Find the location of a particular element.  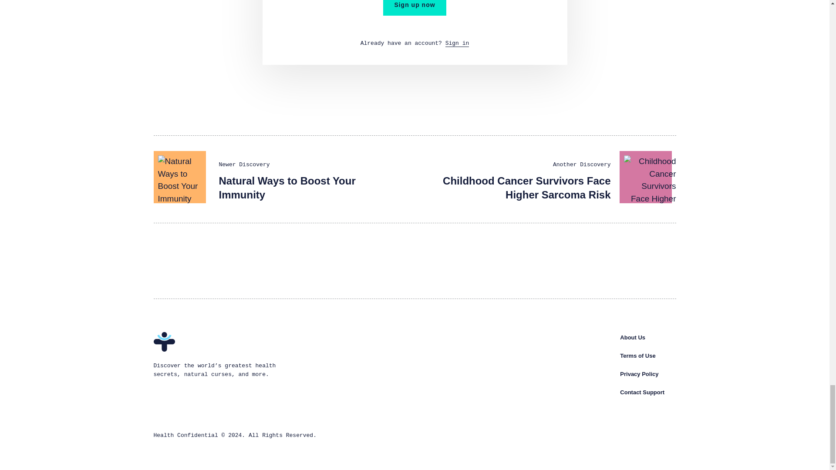

Natural Ways to Boost Your Immunity is located at coordinates (287, 188).